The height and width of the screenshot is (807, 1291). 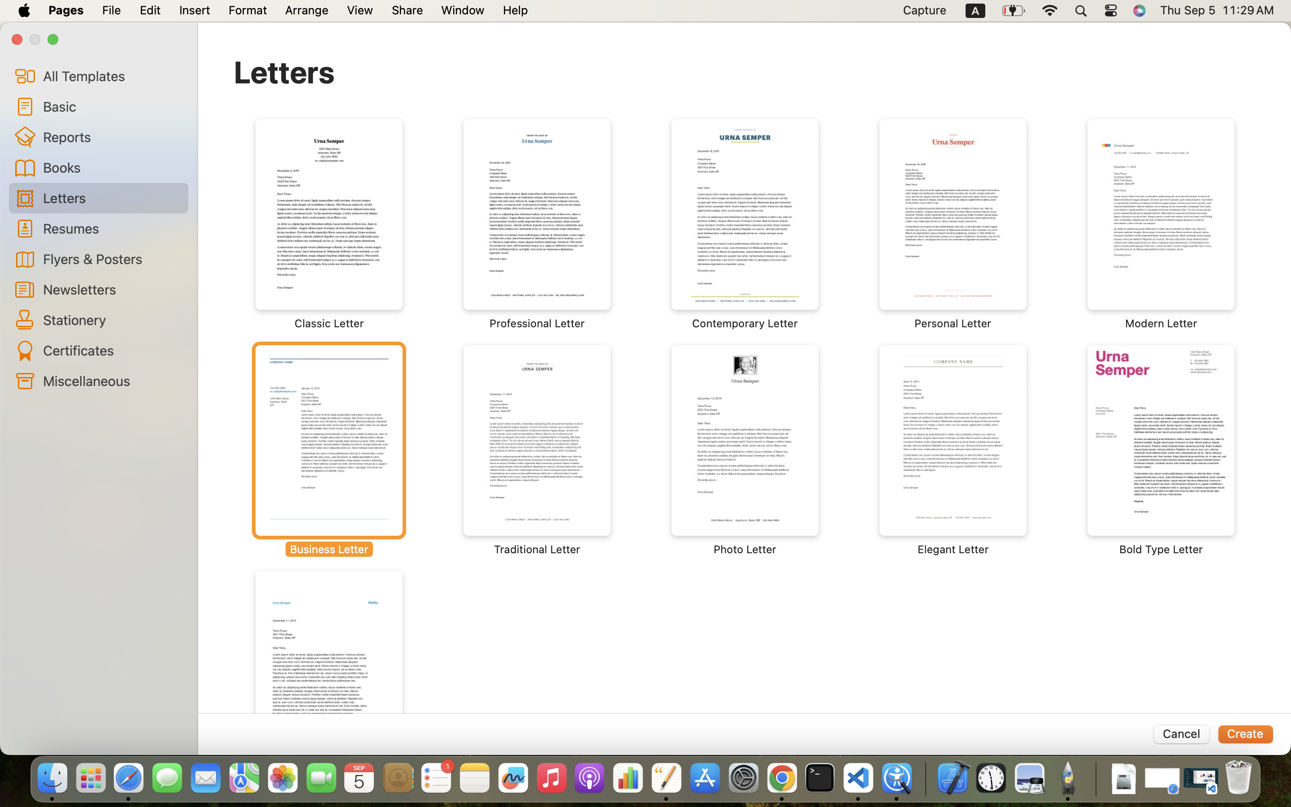 What do you see at coordinates (112, 76) in the screenshot?
I see `All Templates` at bounding box center [112, 76].